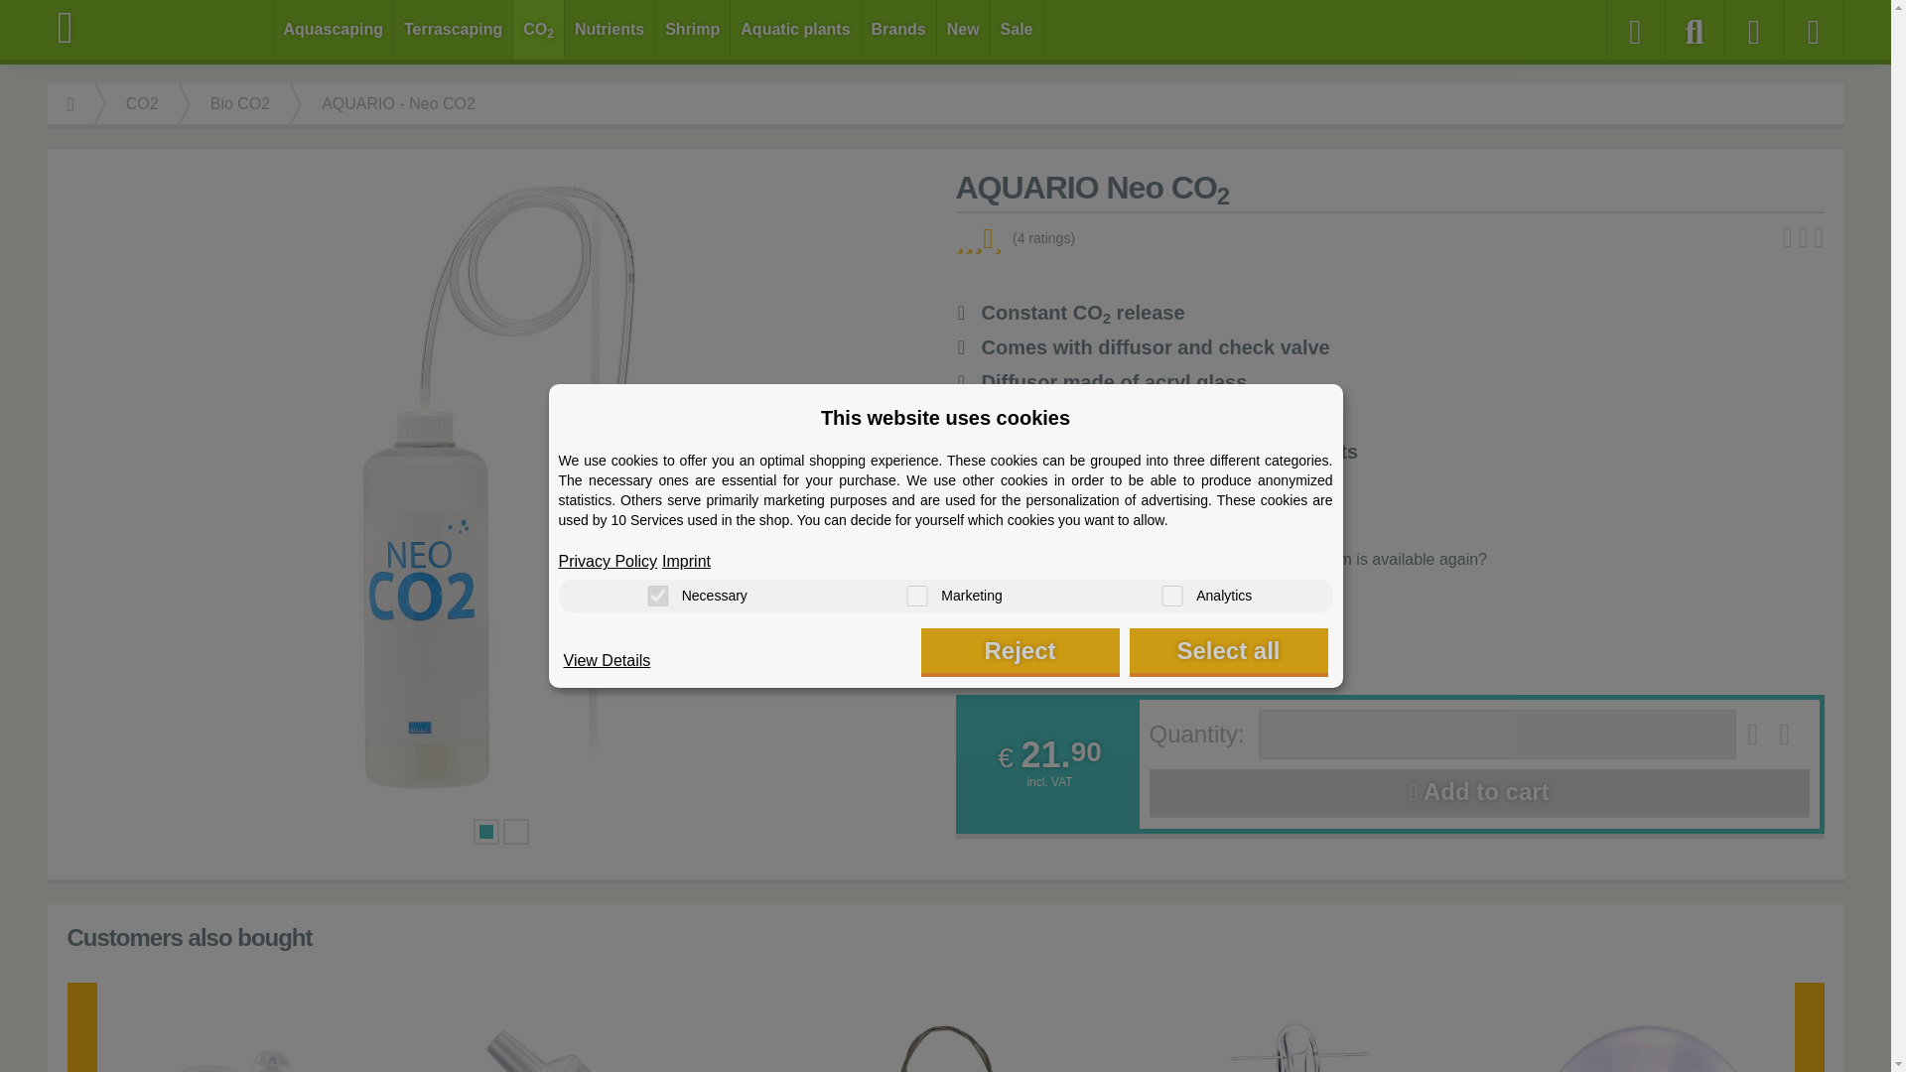  I want to click on Aquasabi, so click(161, 28).